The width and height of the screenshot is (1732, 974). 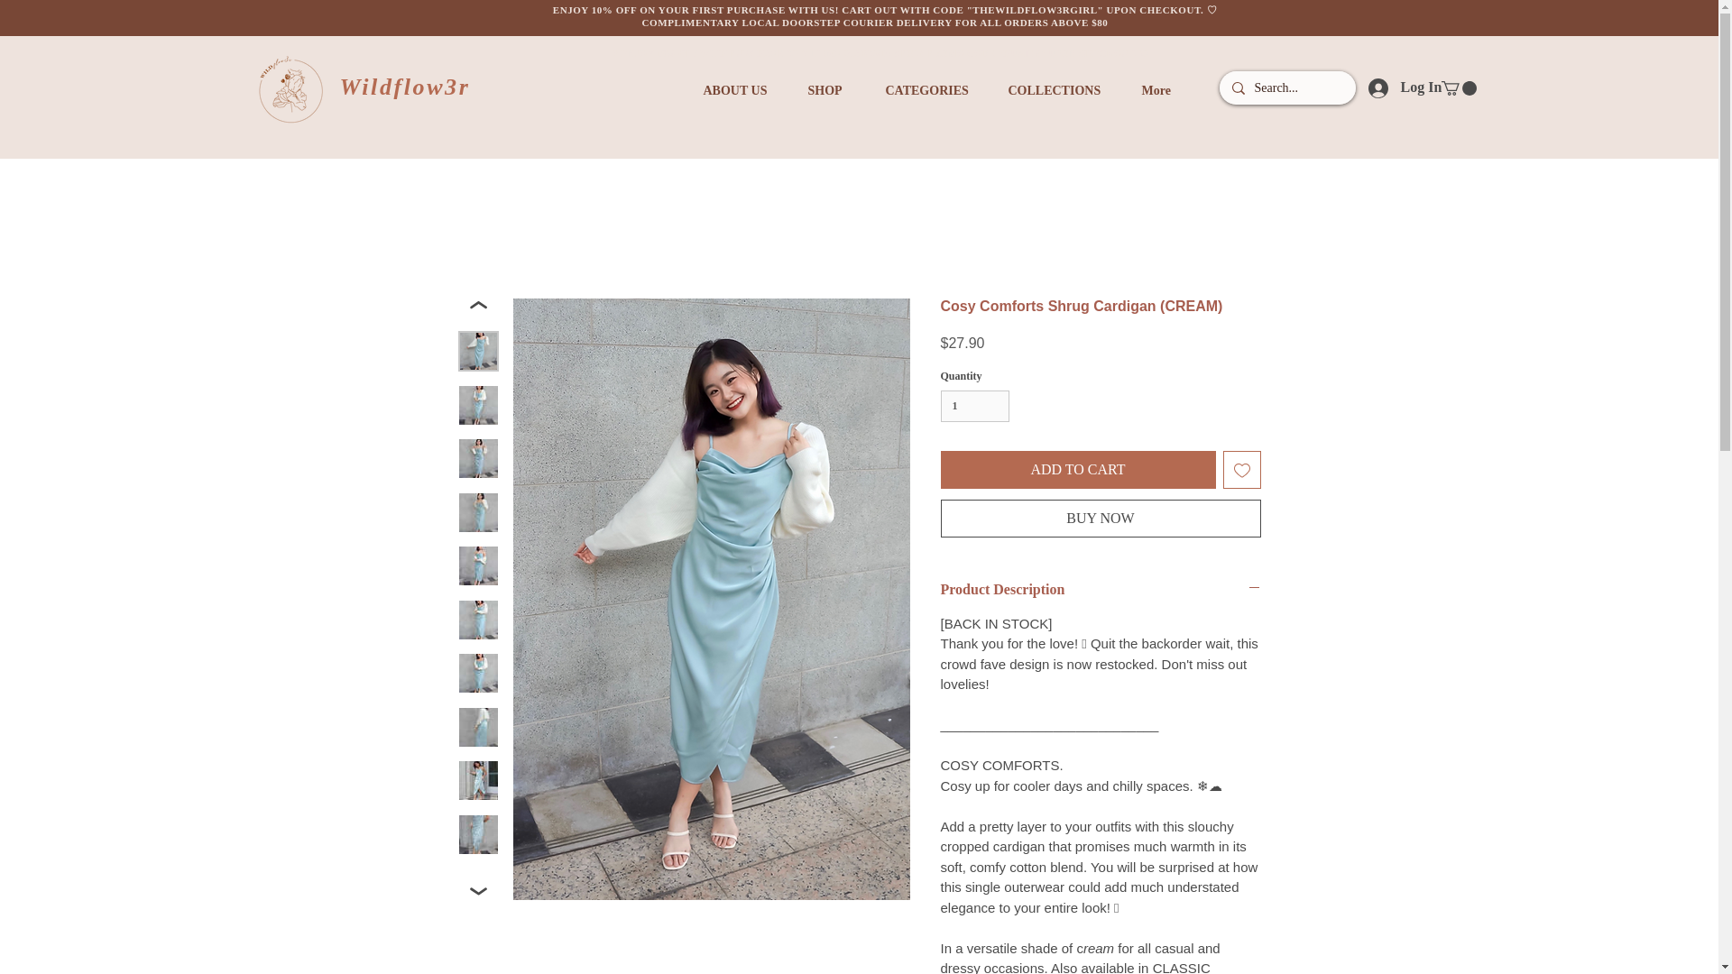 What do you see at coordinates (404, 87) in the screenshot?
I see `Wildflow3r` at bounding box center [404, 87].